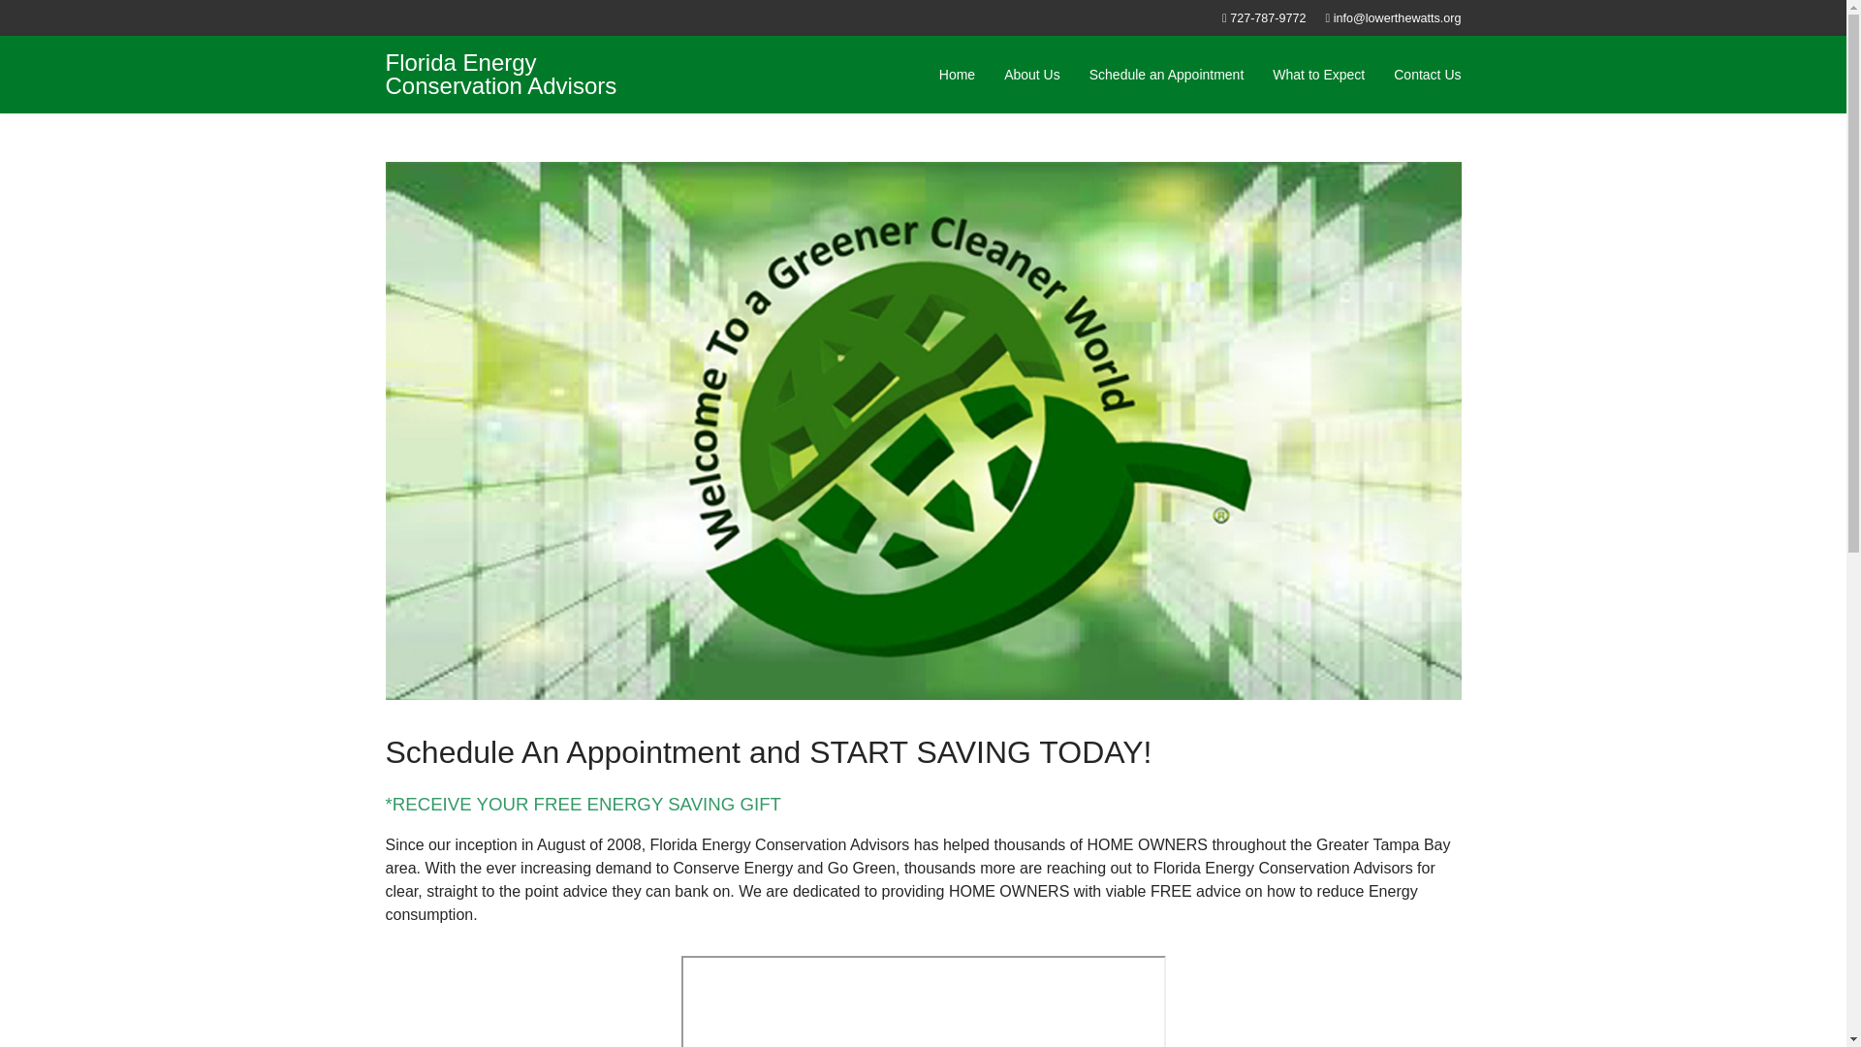 The image size is (1861, 1047). I want to click on About Us, so click(1032, 74).